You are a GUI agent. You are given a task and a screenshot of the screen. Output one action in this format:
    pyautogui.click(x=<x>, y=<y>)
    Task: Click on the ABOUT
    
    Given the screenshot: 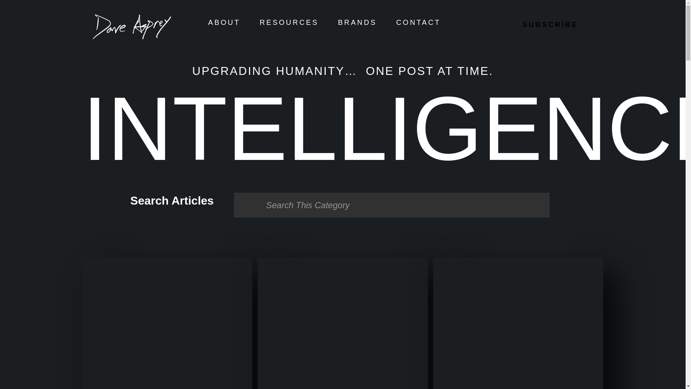 What is the action you would take?
    pyautogui.click(x=224, y=22)
    